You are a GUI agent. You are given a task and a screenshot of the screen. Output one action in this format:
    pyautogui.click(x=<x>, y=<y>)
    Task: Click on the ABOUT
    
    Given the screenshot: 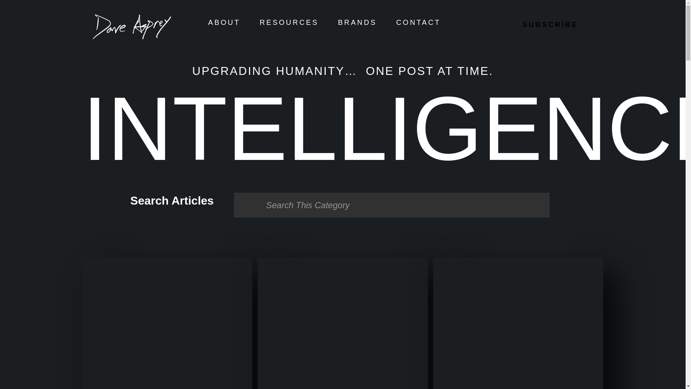 What is the action you would take?
    pyautogui.click(x=224, y=22)
    